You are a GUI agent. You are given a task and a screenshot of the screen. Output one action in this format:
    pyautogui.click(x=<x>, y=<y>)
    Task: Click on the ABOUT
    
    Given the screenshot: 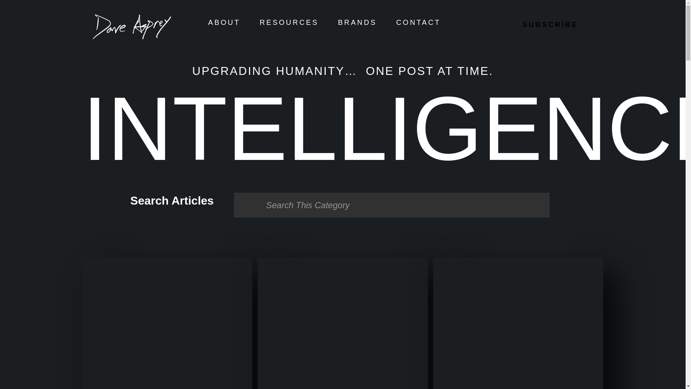 What is the action you would take?
    pyautogui.click(x=224, y=22)
    